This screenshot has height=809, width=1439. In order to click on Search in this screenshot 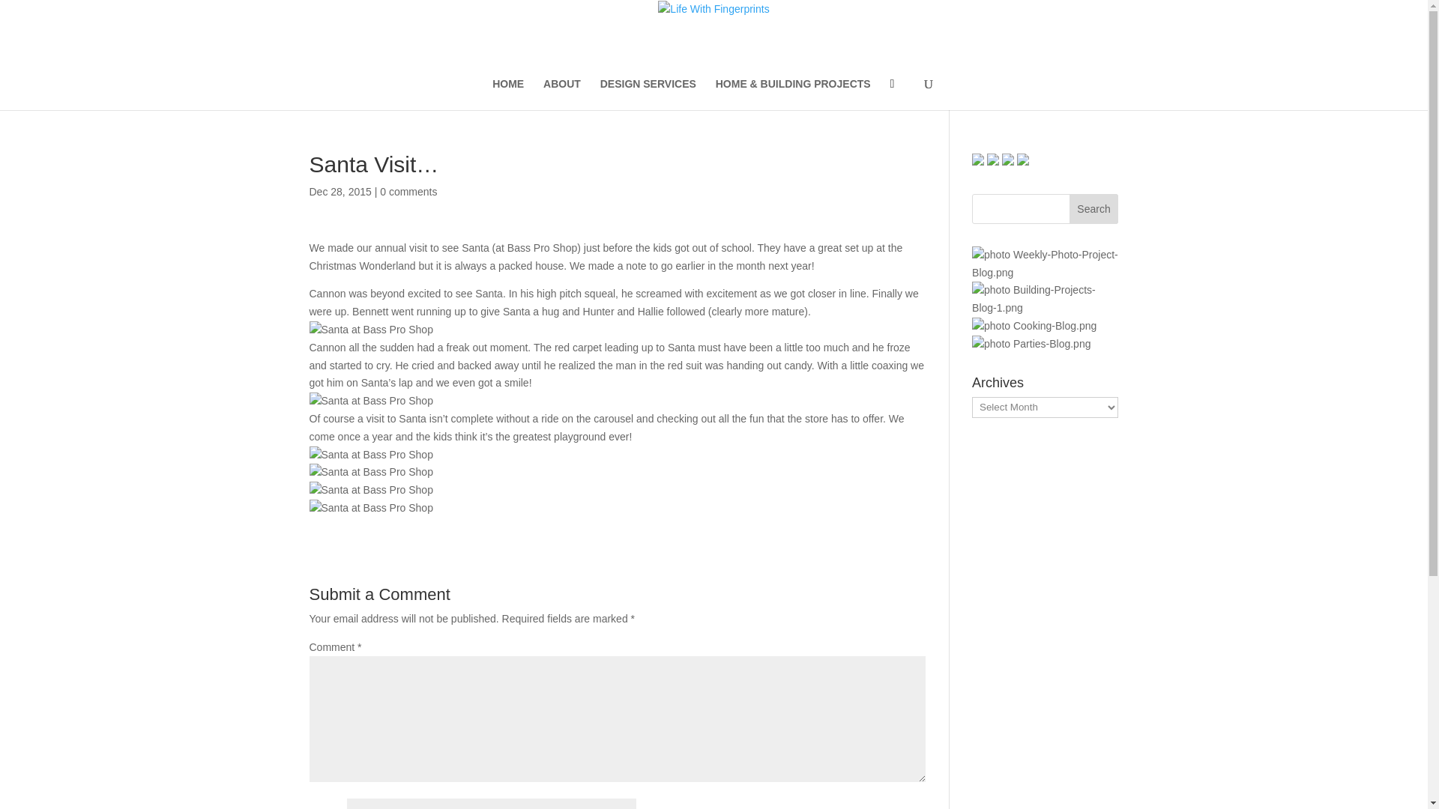, I will do `click(1094, 209)`.